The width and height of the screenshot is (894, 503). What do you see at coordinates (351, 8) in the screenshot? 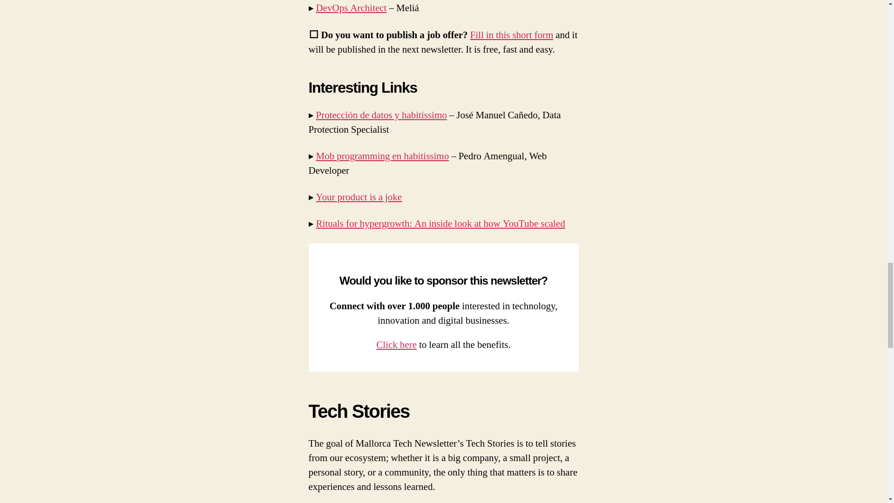
I see `DevOps Architect` at bounding box center [351, 8].